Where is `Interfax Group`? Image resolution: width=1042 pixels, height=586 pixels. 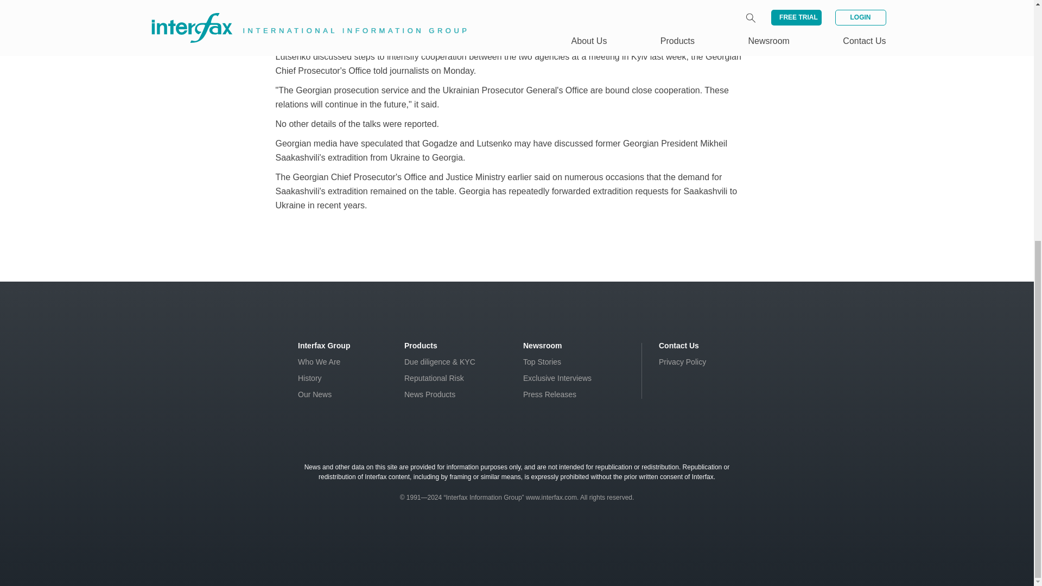 Interfax Group is located at coordinates (324, 345).